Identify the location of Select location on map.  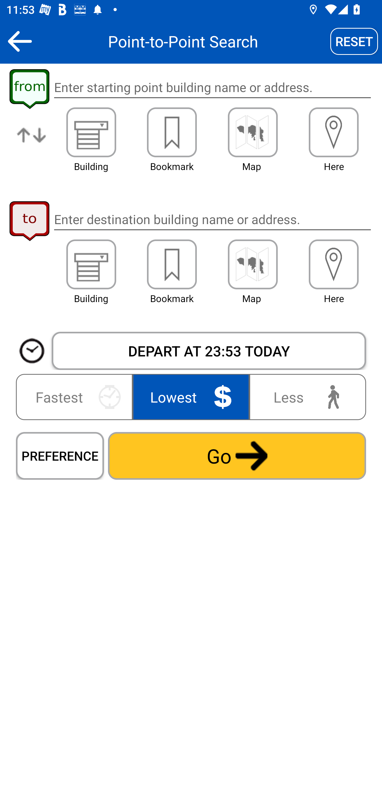
(253, 264).